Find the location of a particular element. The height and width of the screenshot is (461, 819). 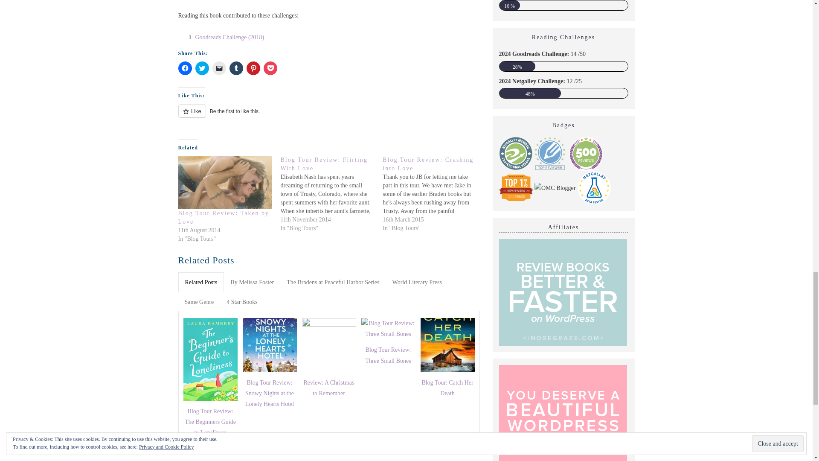

Click to email a link to a friend is located at coordinates (219, 68).